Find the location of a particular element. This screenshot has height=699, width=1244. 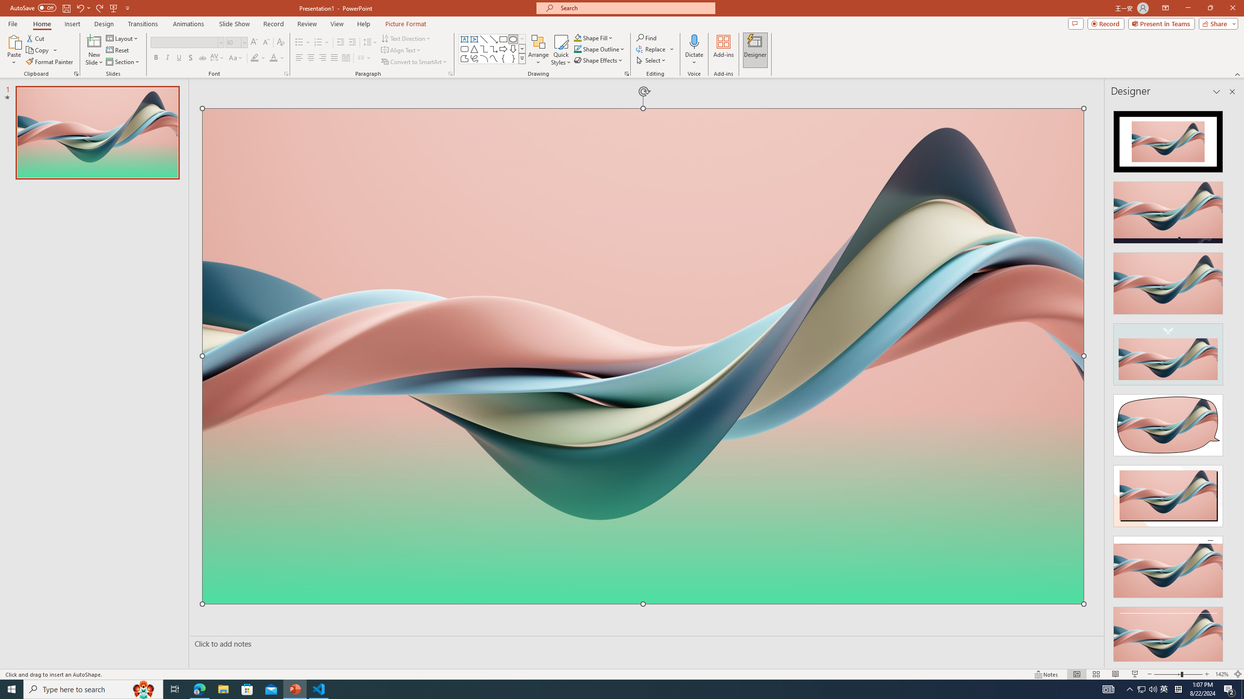

Shape Fill Orange, Accent 2 is located at coordinates (577, 38).